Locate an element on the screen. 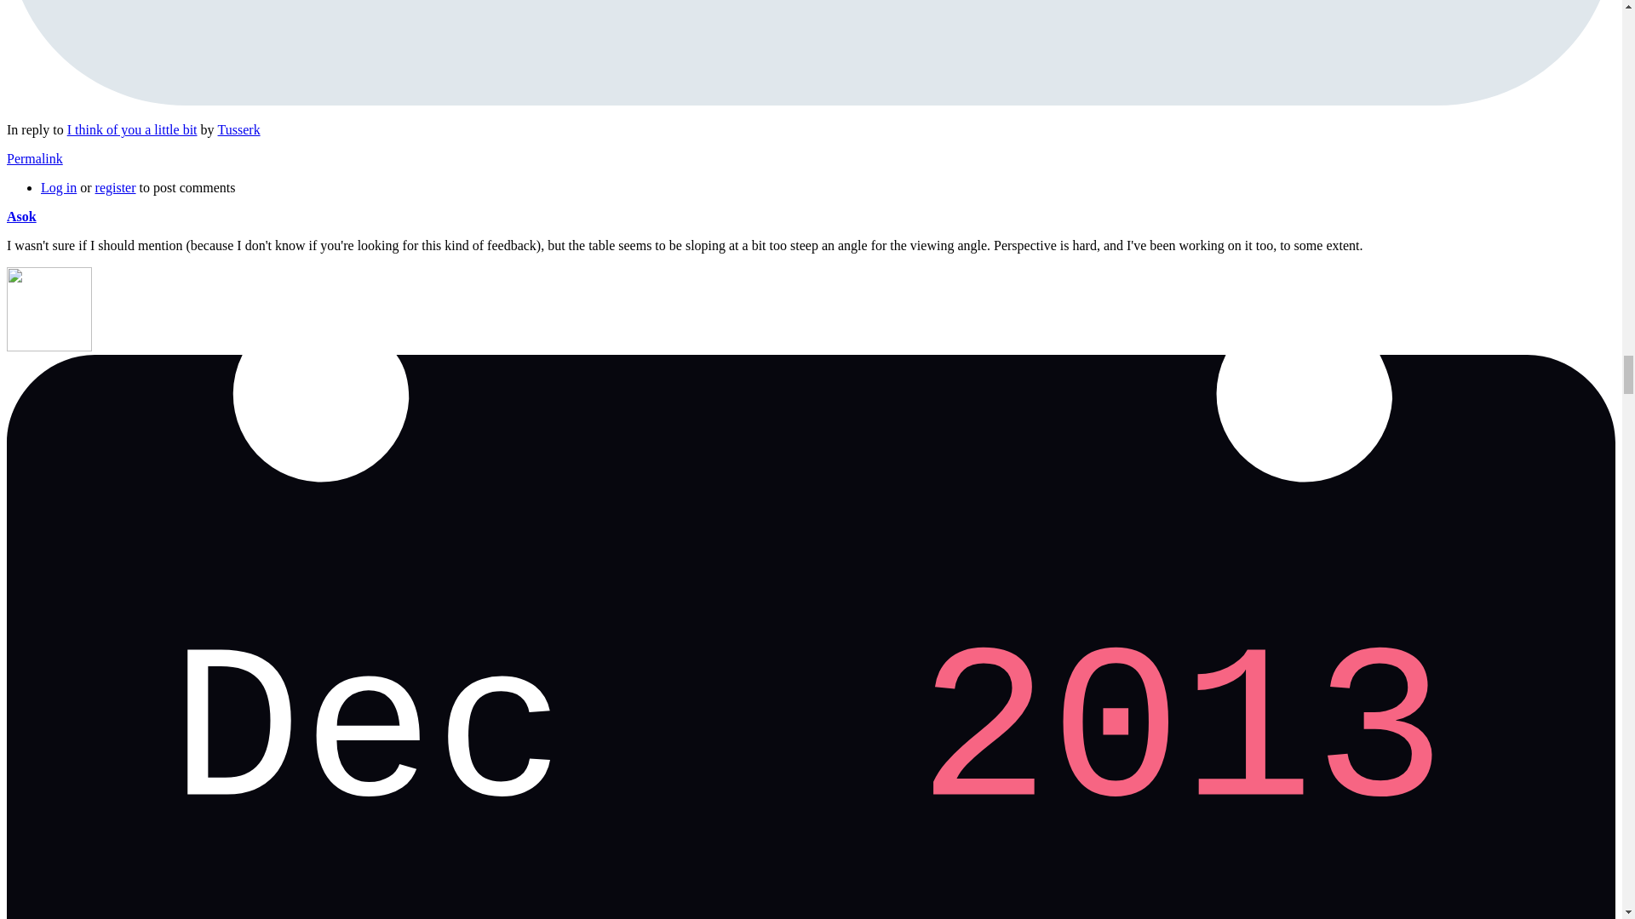 Image resolution: width=1635 pixels, height=919 pixels. Log in is located at coordinates (59, 187).